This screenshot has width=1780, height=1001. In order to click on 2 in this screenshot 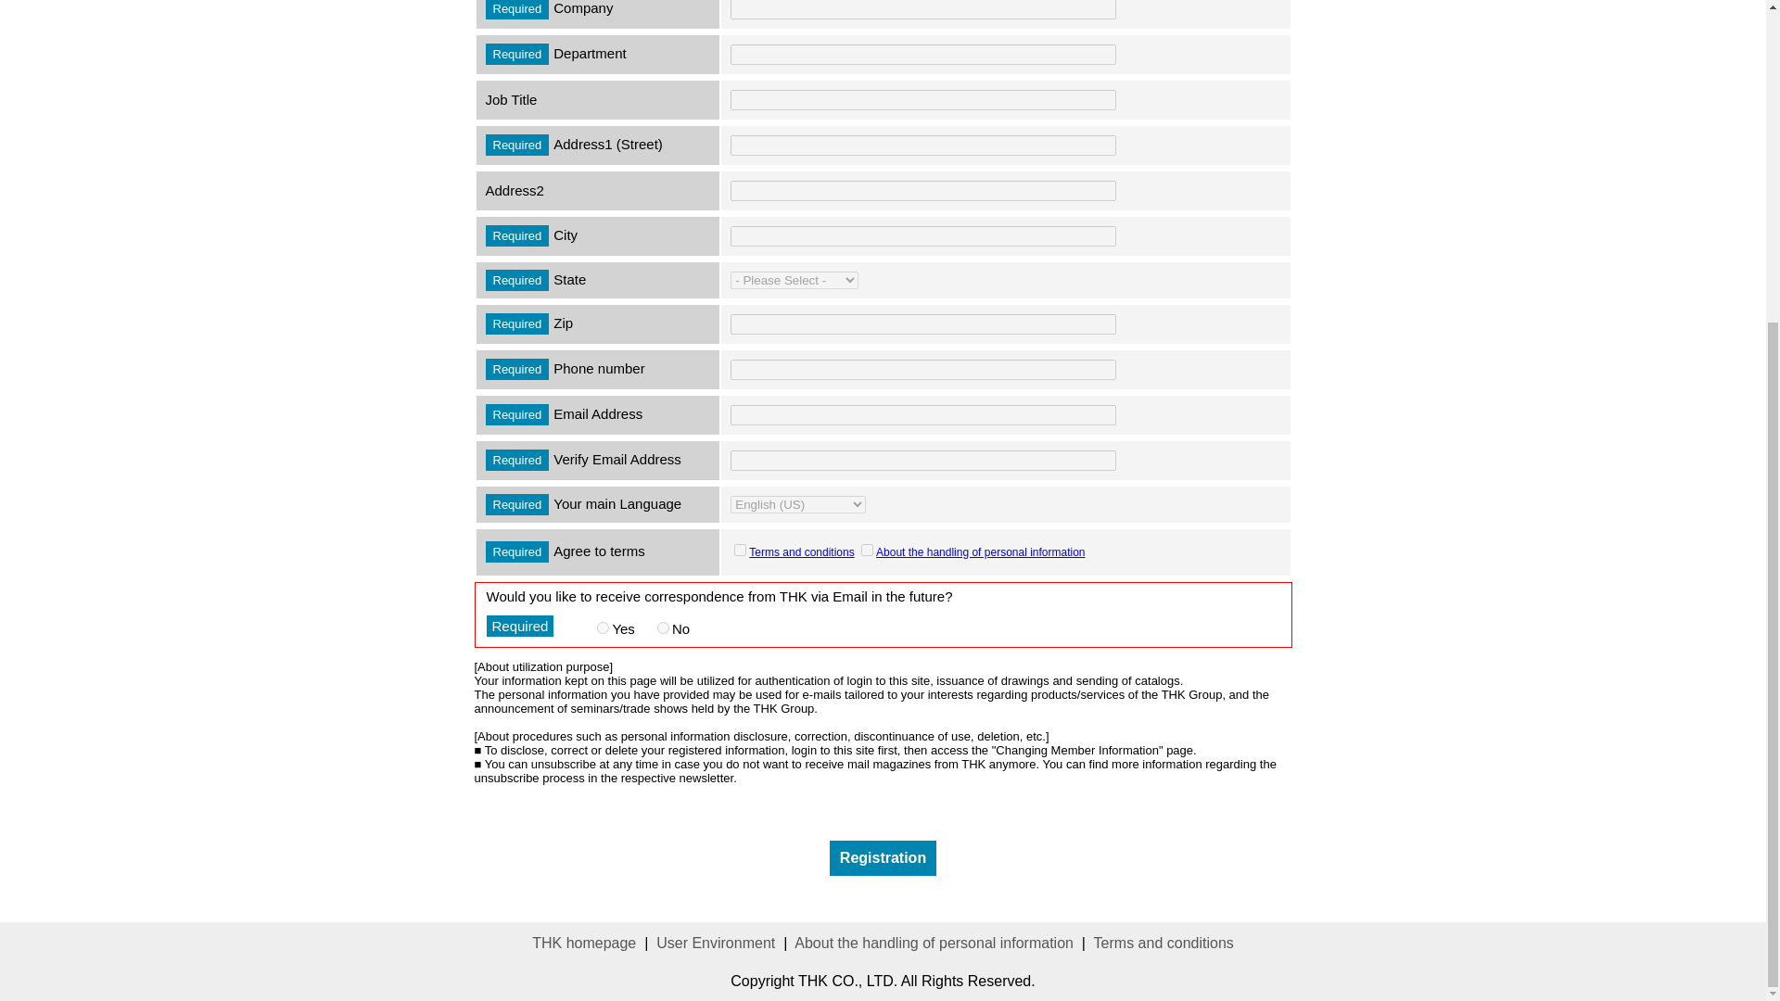, I will do `click(662, 627)`.